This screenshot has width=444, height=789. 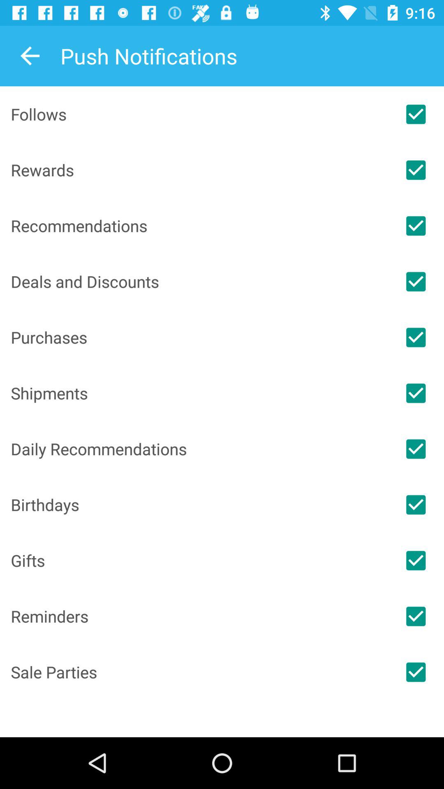 I want to click on scroll to sale parties item, so click(x=199, y=672).